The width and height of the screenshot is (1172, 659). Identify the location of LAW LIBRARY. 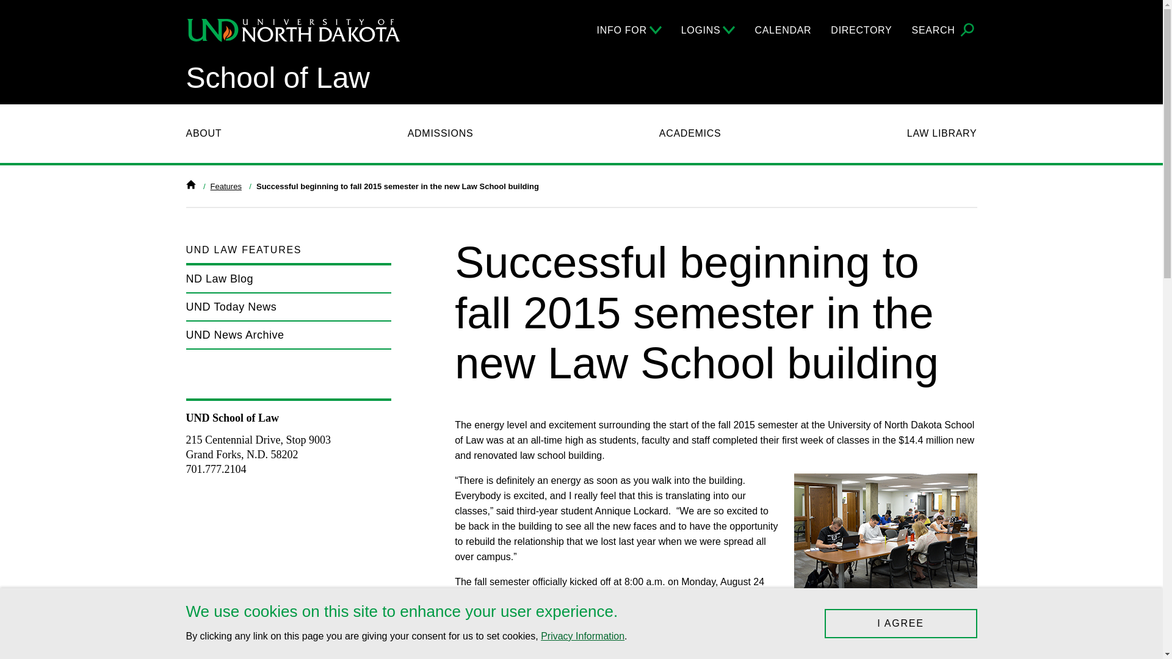
(942, 134).